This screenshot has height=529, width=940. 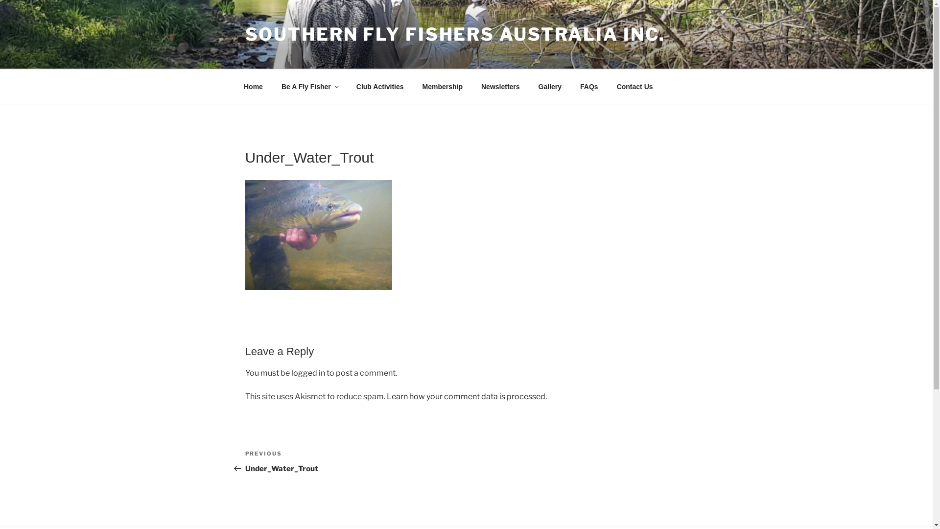 What do you see at coordinates (634, 86) in the screenshot?
I see `Contact Us` at bounding box center [634, 86].